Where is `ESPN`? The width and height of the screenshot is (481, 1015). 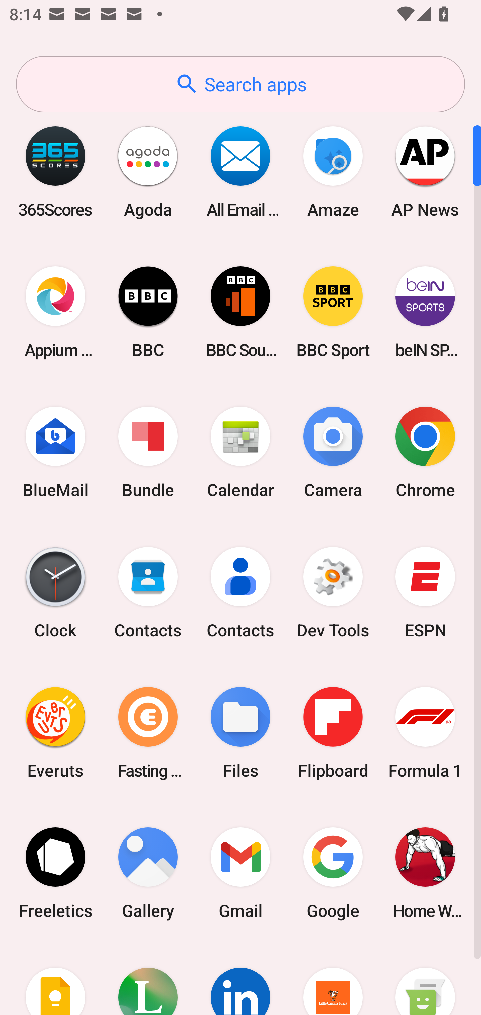 ESPN is located at coordinates (425, 593).